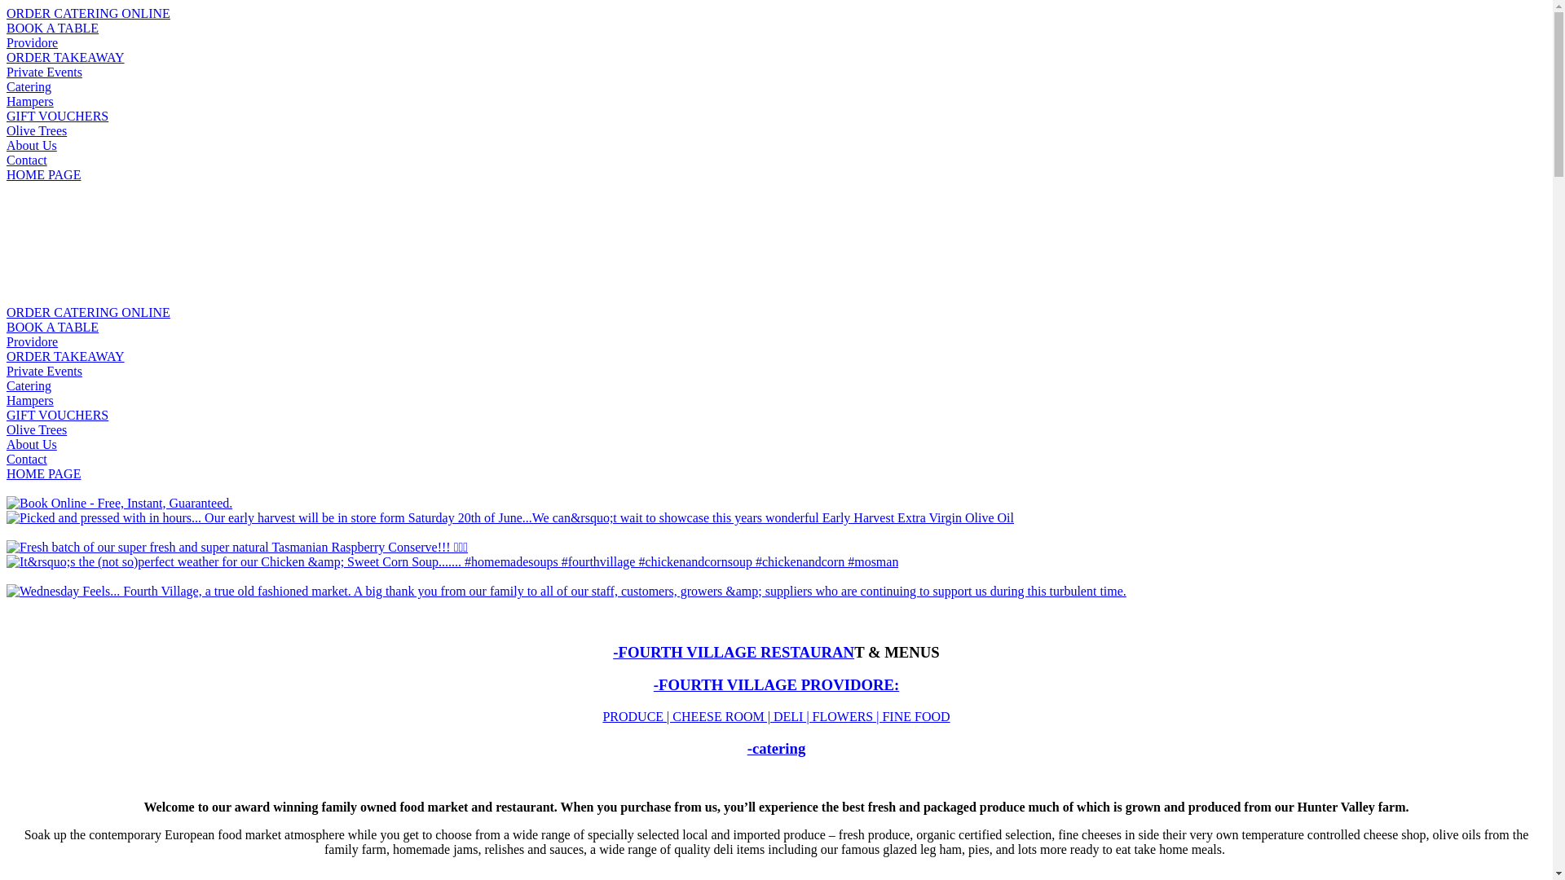 Image resolution: width=1565 pixels, height=880 pixels. I want to click on About Us, so click(32, 145).